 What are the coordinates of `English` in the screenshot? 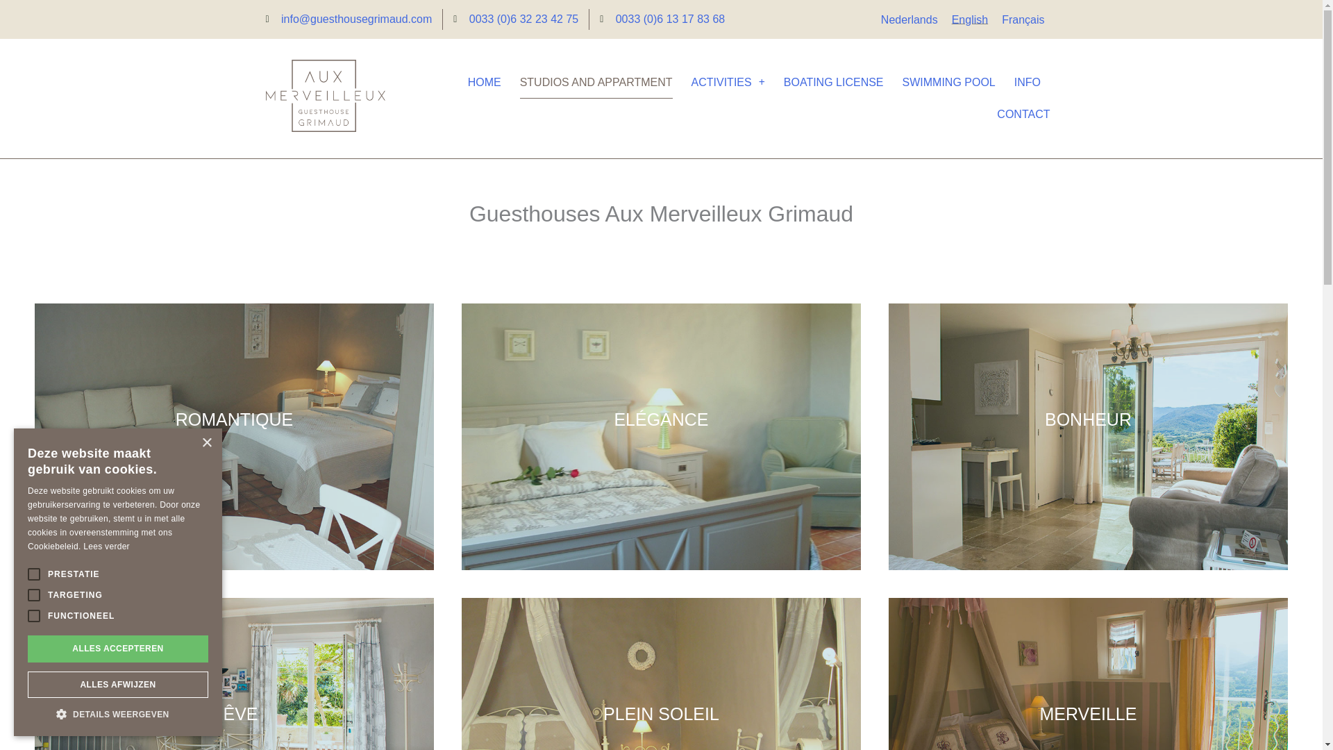 It's located at (969, 20).